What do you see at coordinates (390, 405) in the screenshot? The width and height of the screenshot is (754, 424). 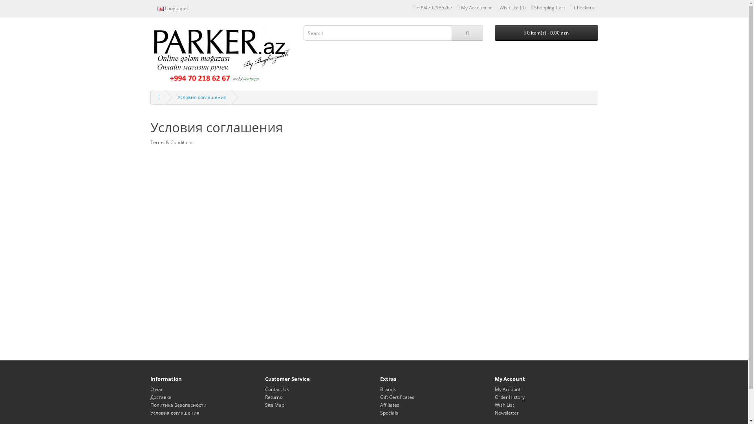 I see `Affiliates` at bounding box center [390, 405].